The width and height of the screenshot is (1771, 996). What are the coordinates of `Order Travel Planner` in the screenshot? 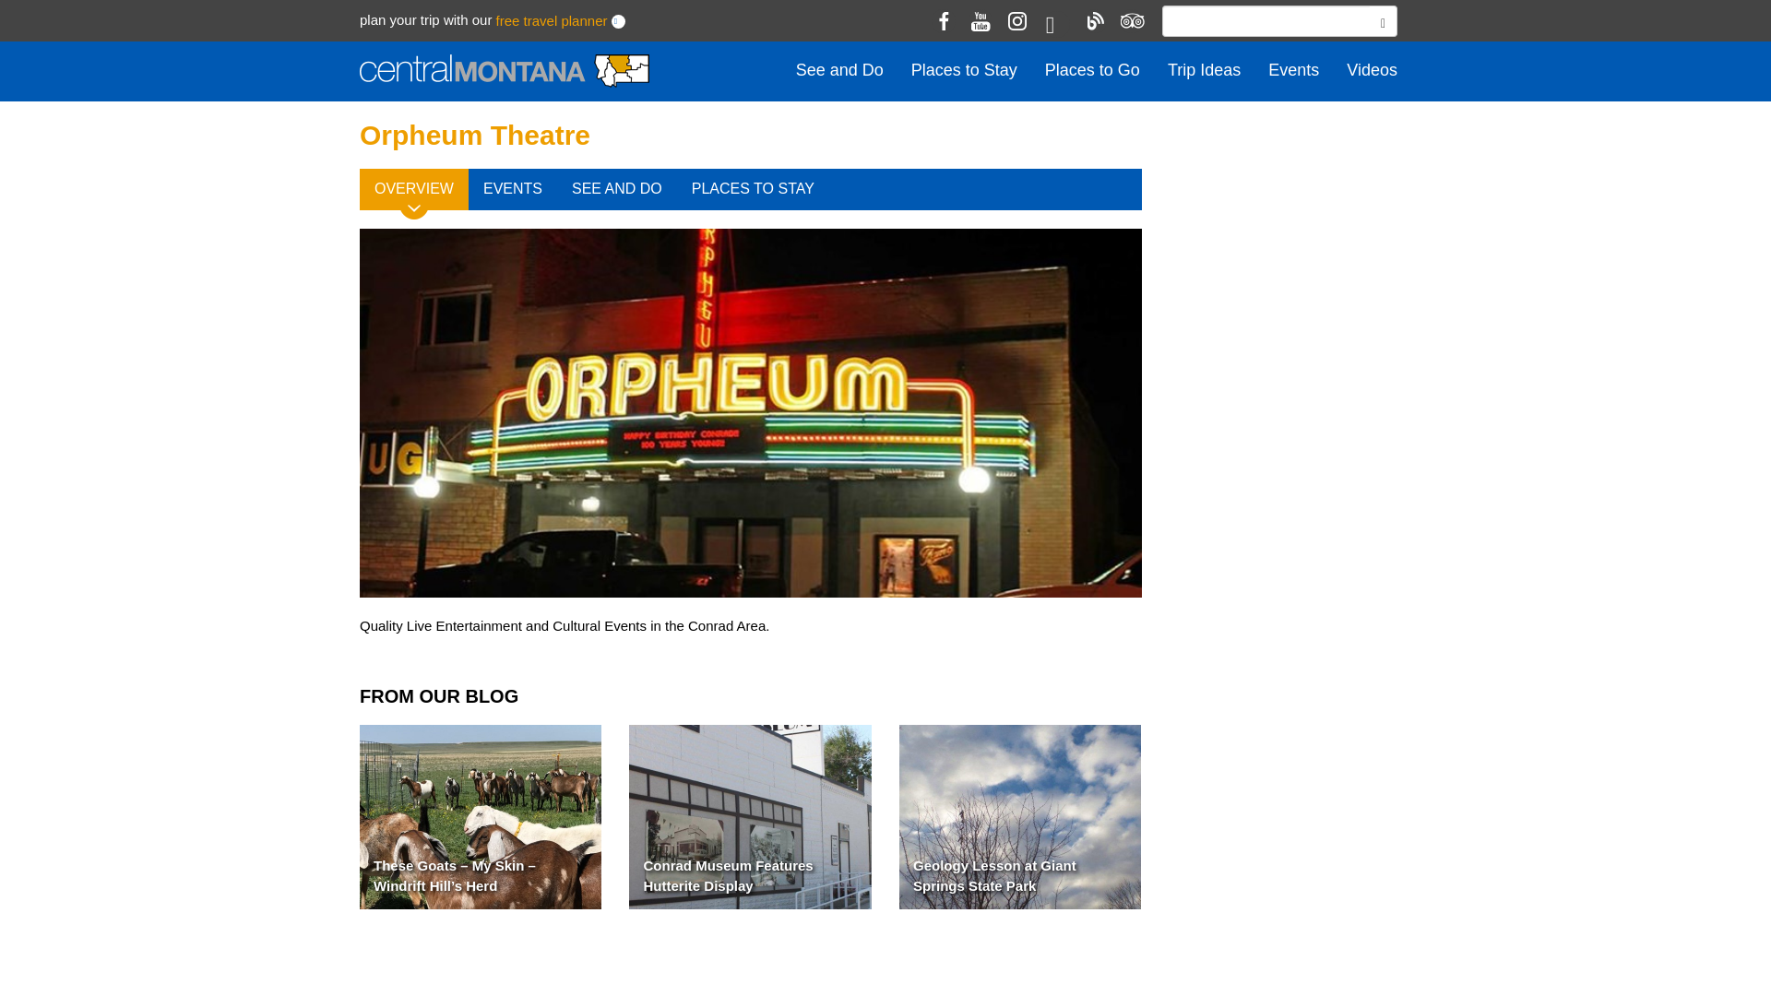 It's located at (552, 20).